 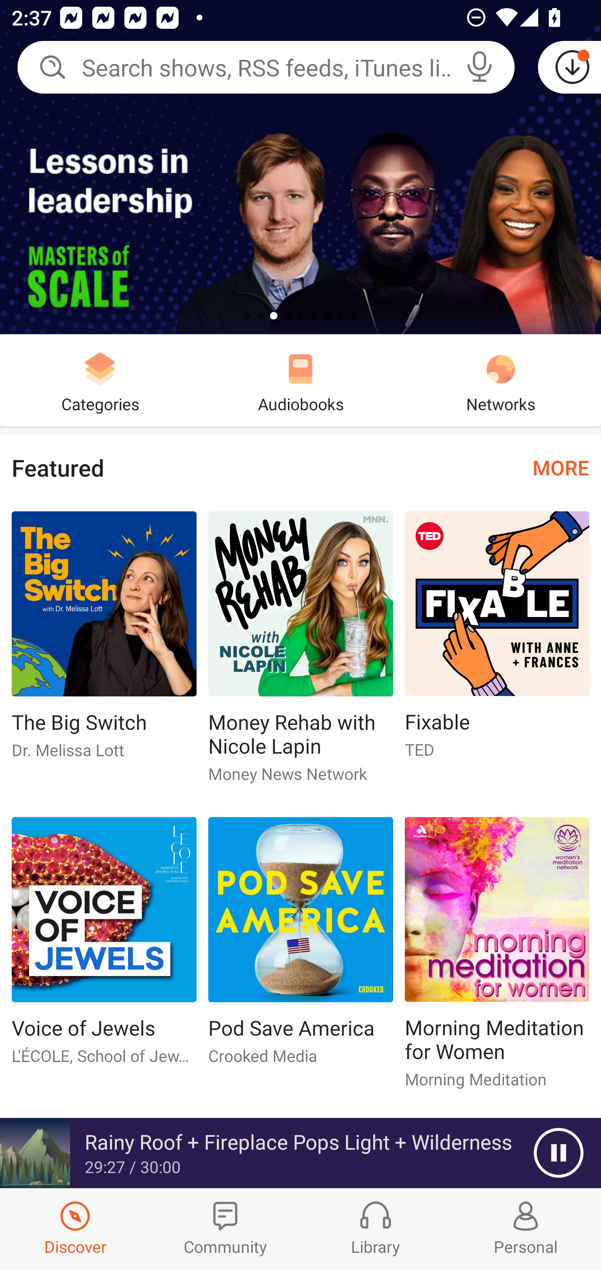 I want to click on Pause, so click(x=558, y=1153).